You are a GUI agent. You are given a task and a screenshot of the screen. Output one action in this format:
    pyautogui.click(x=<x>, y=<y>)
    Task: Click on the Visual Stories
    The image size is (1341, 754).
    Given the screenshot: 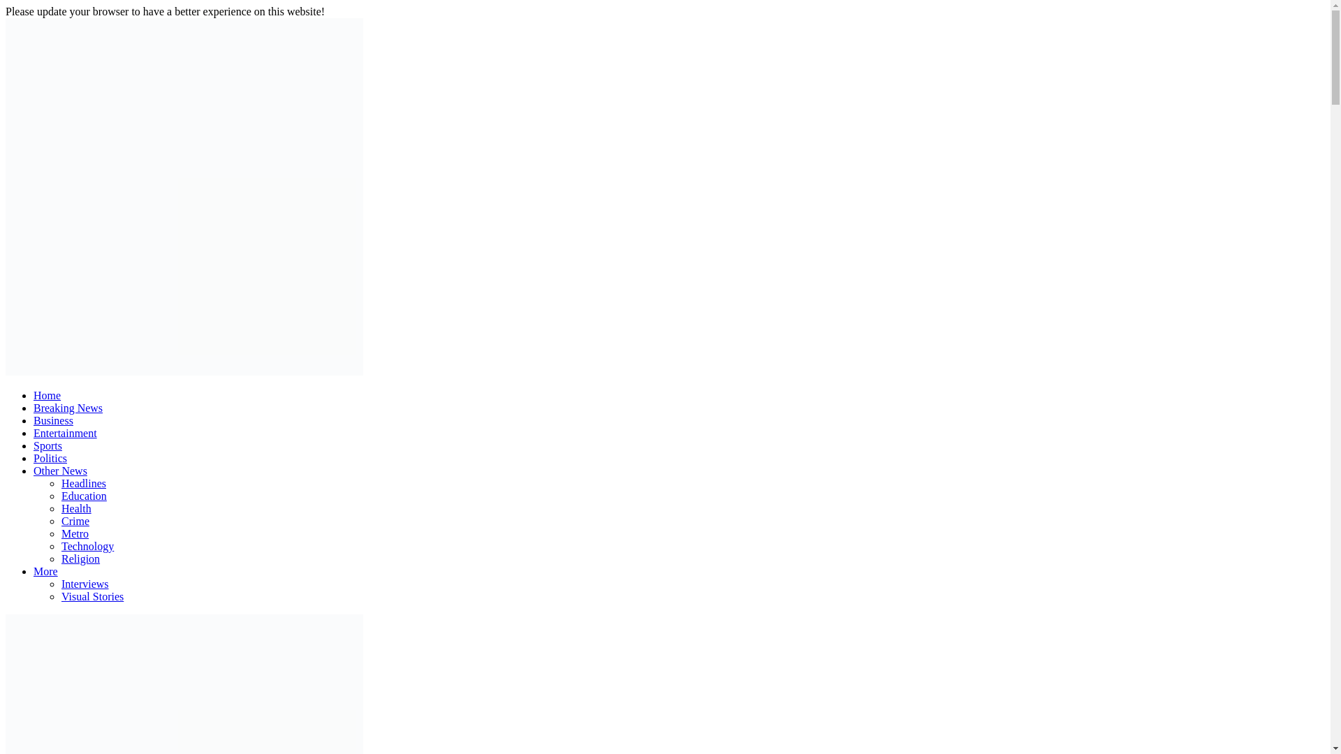 What is the action you would take?
    pyautogui.click(x=92, y=596)
    